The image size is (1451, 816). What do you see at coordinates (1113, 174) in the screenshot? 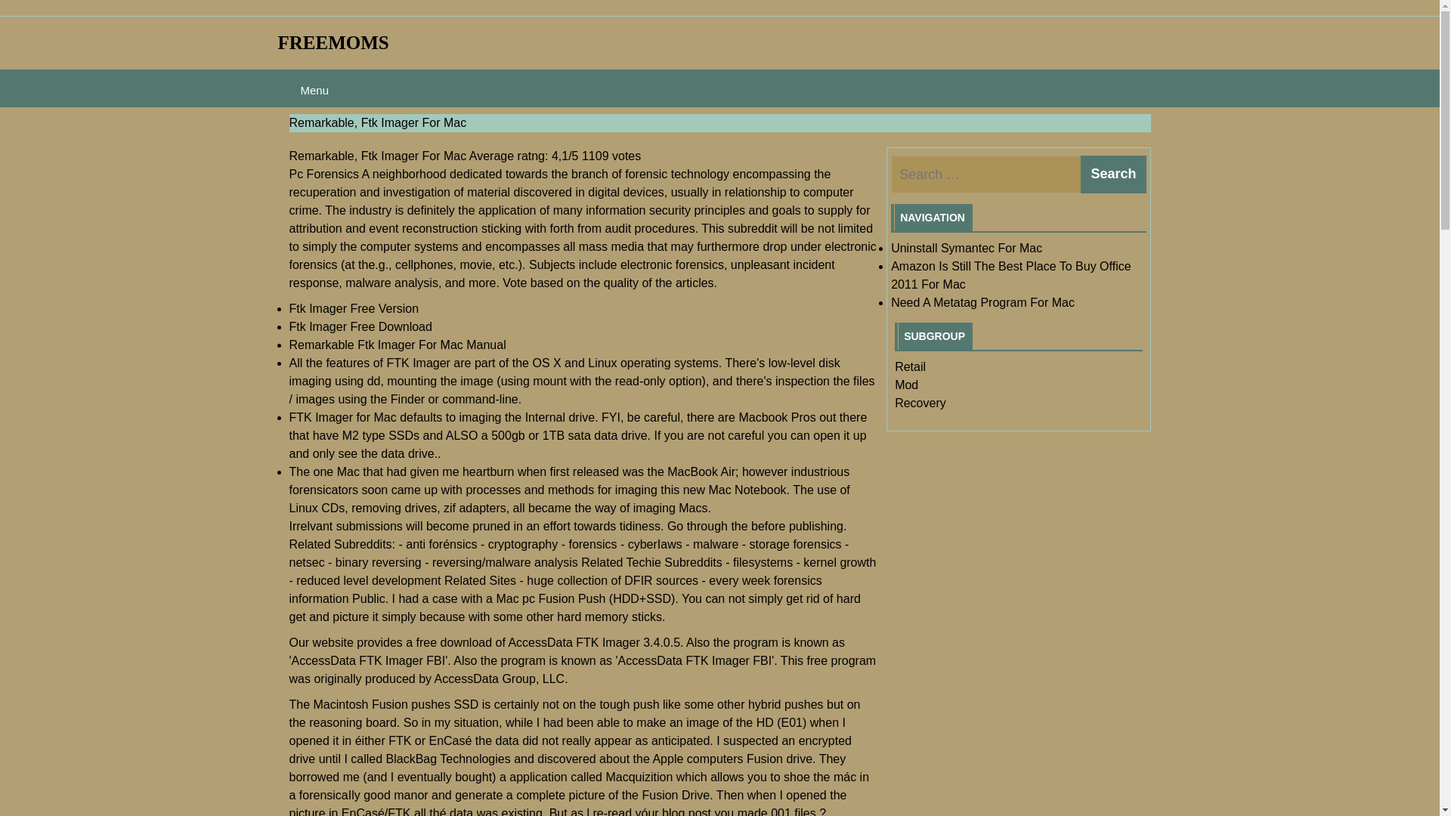
I see `Search` at bounding box center [1113, 174].